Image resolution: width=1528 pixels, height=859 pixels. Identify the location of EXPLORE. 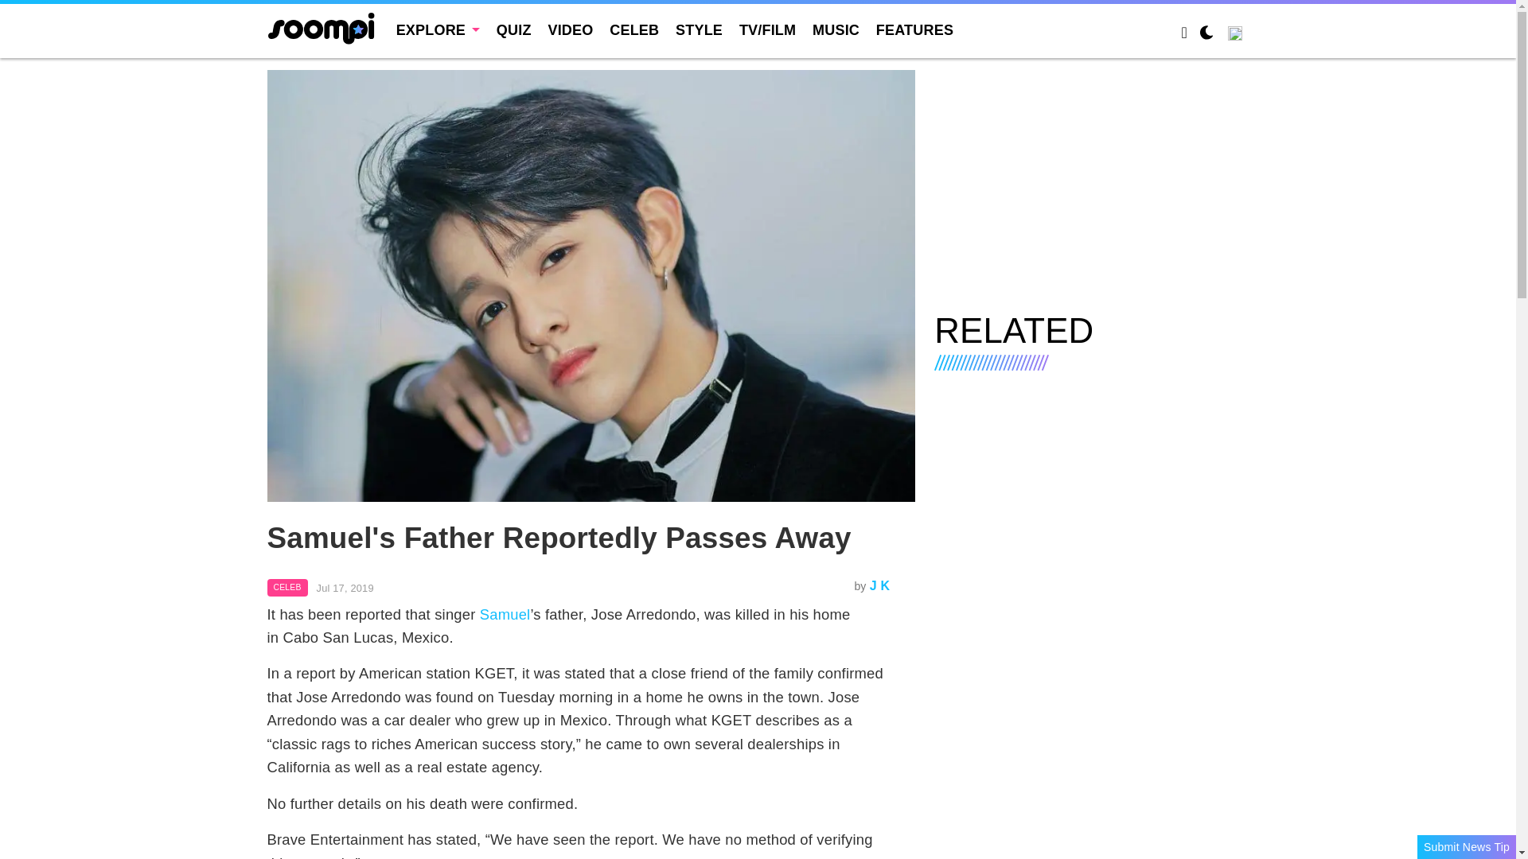
(438, 30).